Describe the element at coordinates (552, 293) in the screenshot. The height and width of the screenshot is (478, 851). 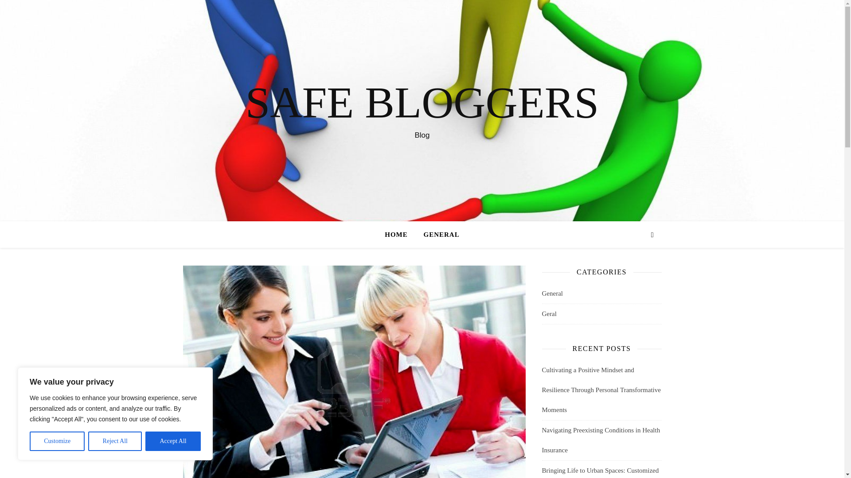
I see `General` at that location.